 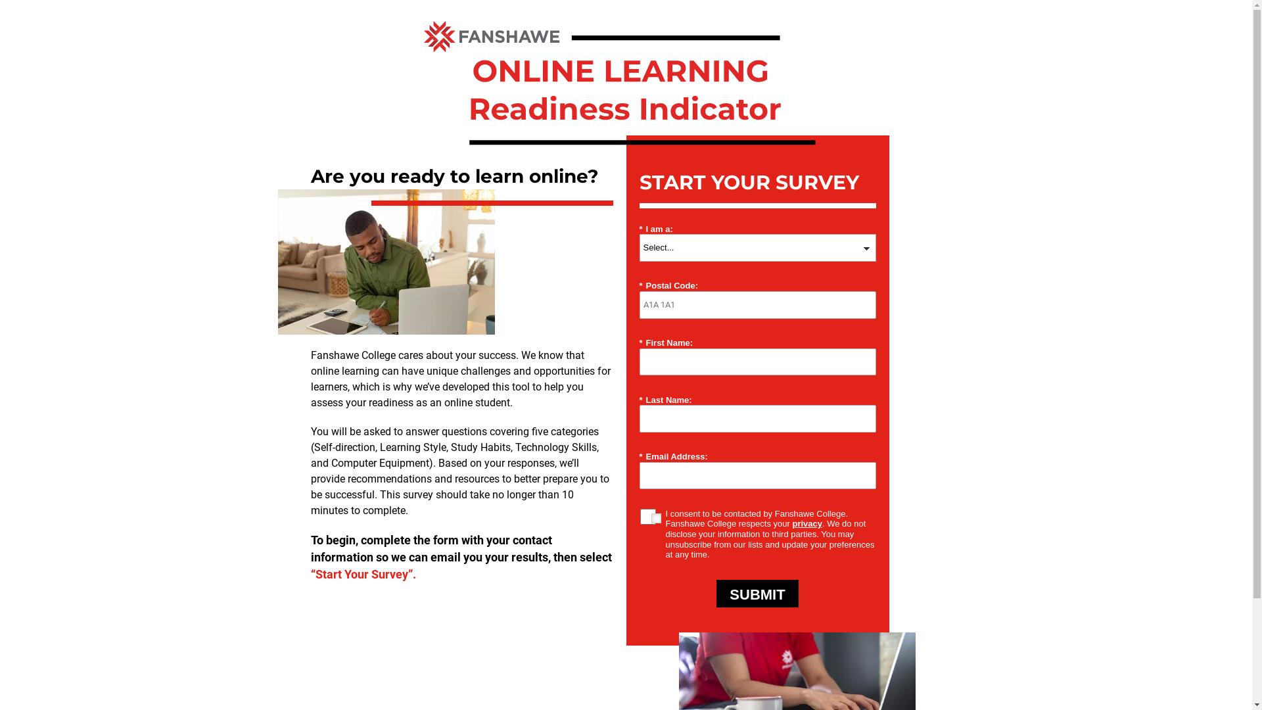 What do you see at coordinates (807, 523) in the screenshot?
I see `privacy` at bounding box center [807, 523].